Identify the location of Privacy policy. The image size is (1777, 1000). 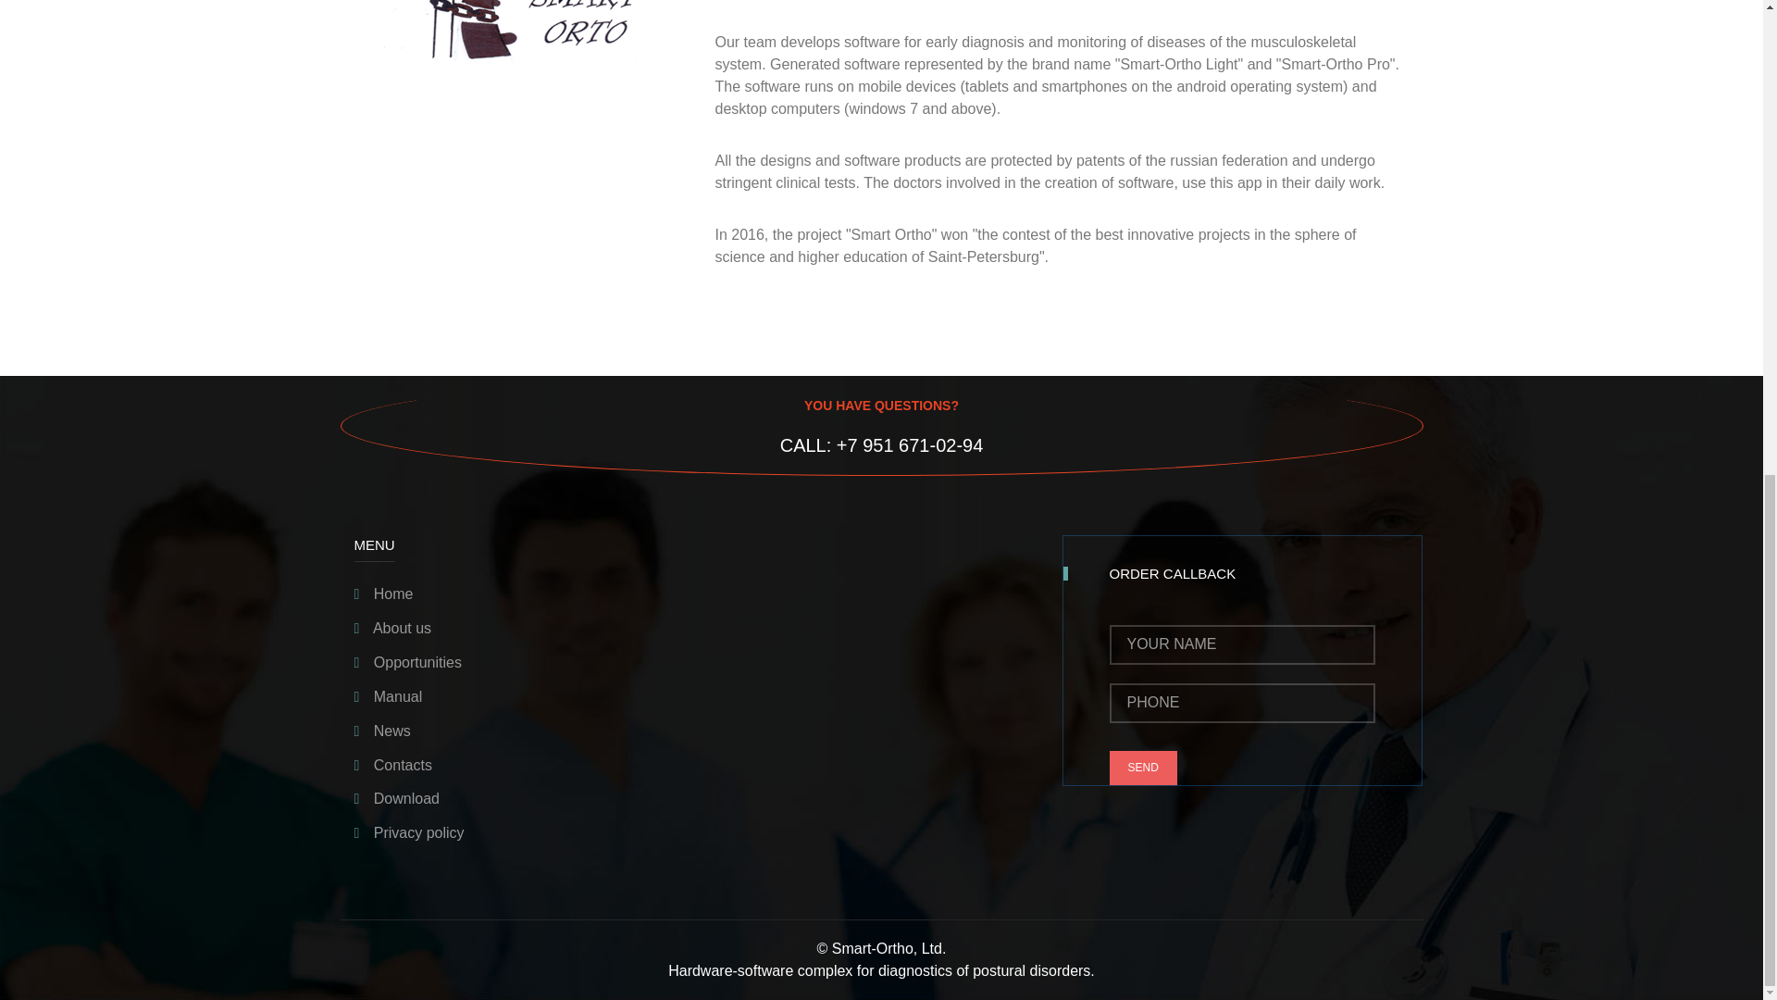
(409, 833).